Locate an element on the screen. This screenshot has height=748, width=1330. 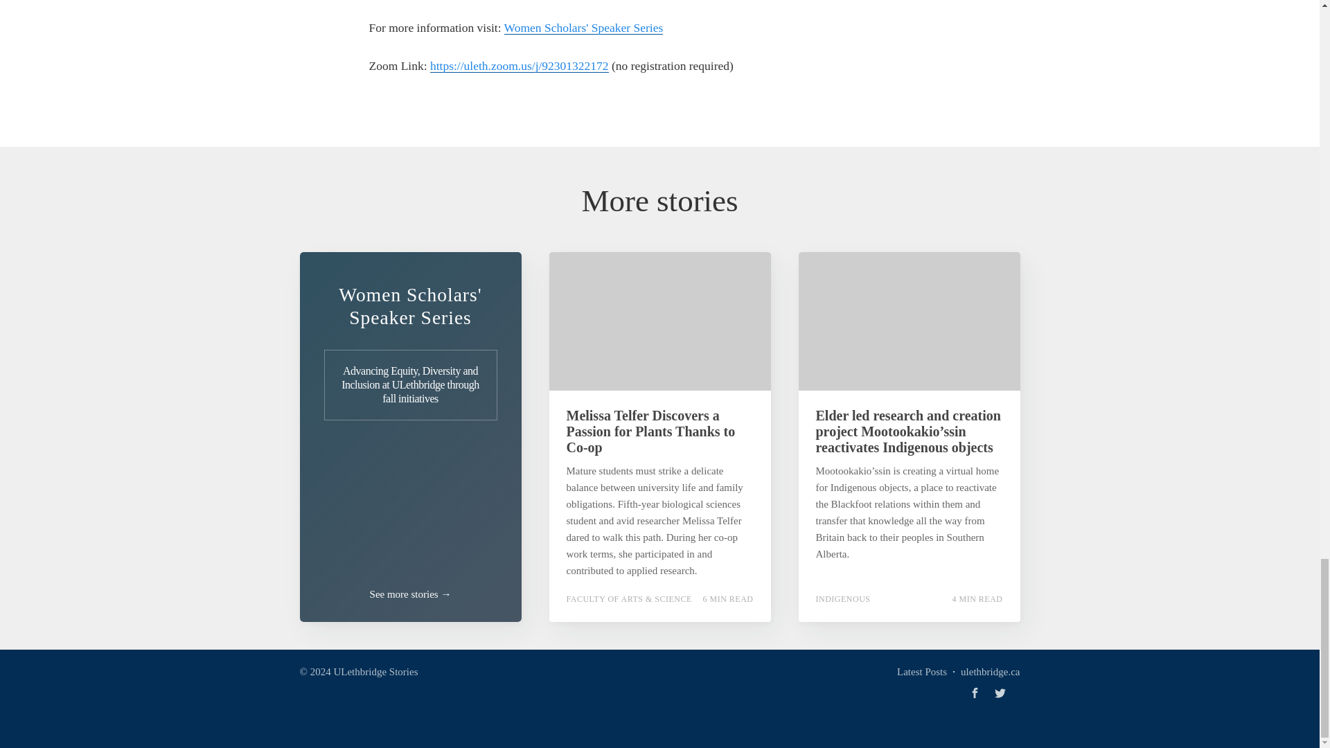
Women Scholars' Speaker Series is located at coordinates (410, 306).